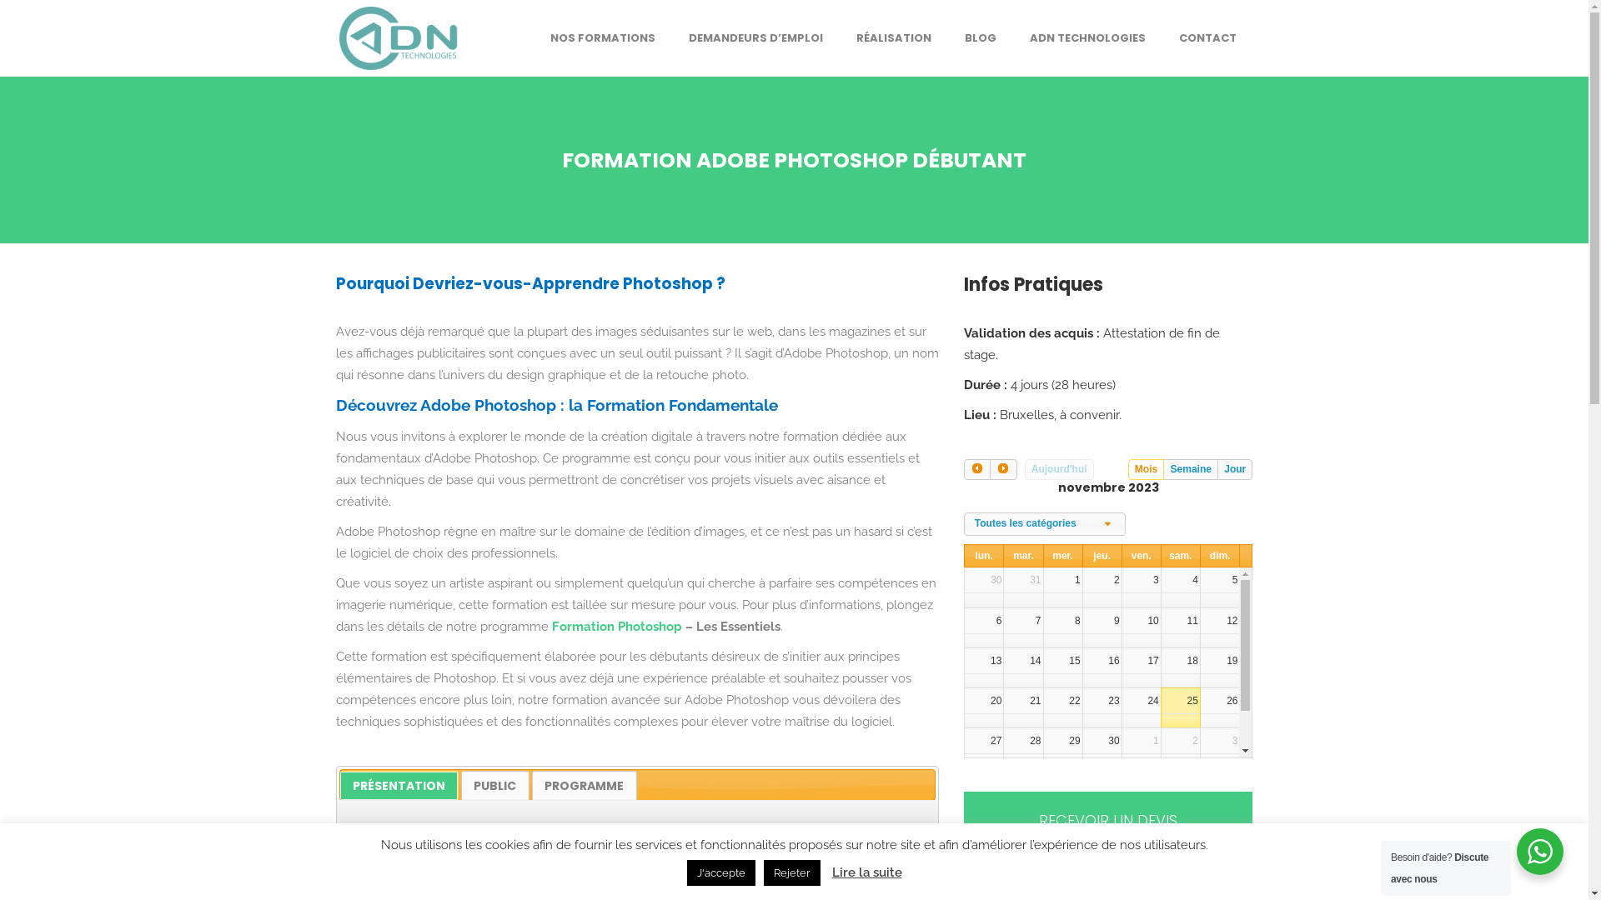  Describe the element at coordinates (1109, 822) in the screenshot. I see `RECEVOIR UN DEVIS` at that location.